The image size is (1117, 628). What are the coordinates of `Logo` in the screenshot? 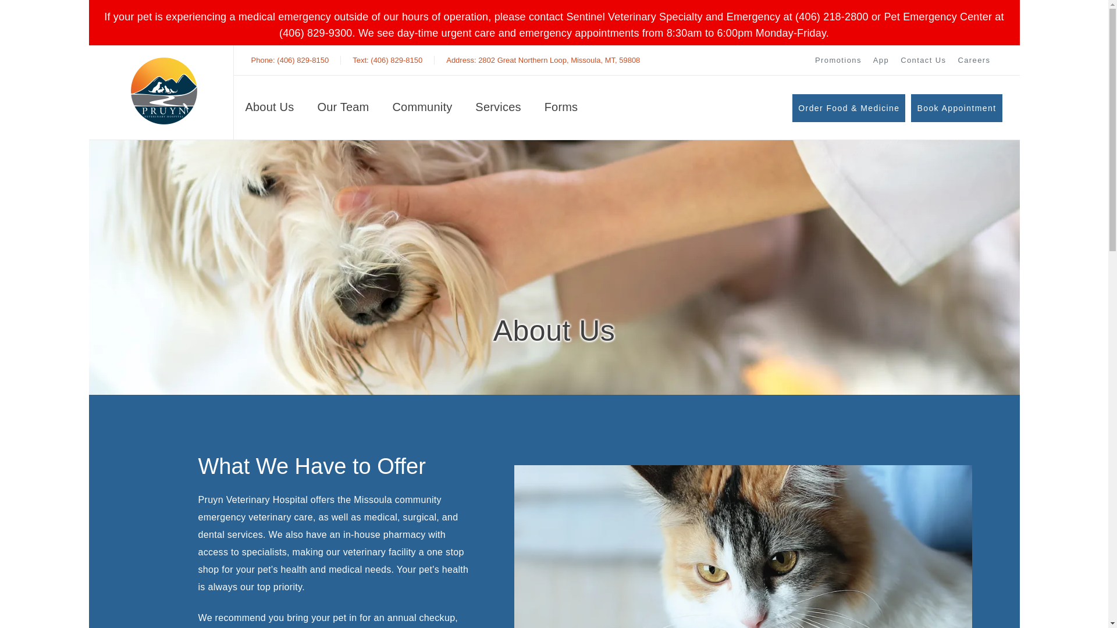 It's located at (163, 91).